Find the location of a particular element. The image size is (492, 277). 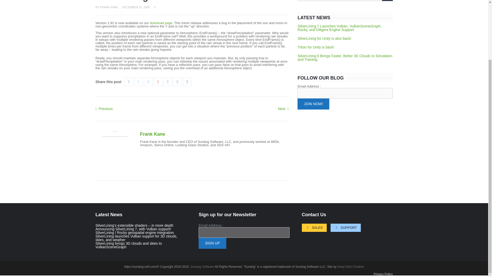

Share on LinkedIn is located at coordinates (148, 82).